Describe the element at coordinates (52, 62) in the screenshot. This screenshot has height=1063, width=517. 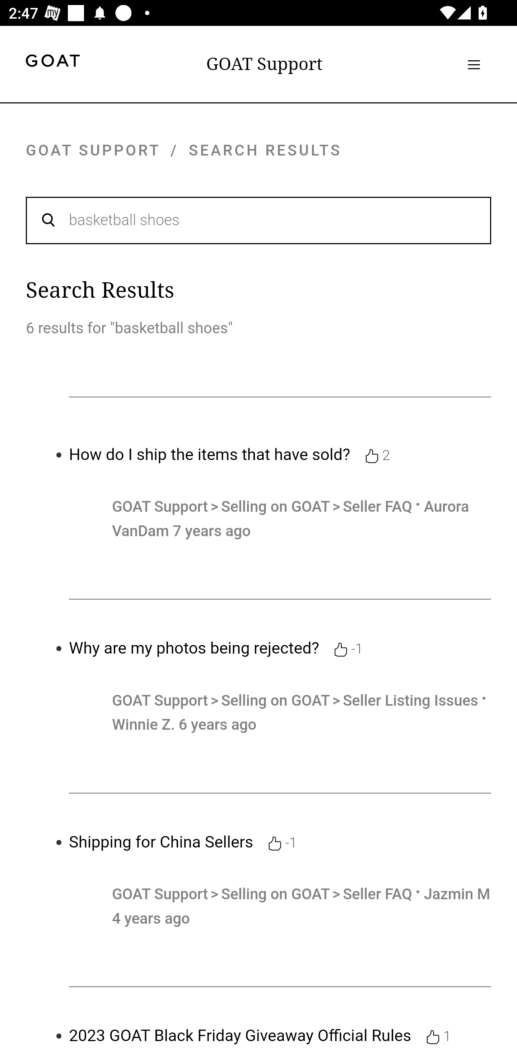
I see `goat header logo` at that location.